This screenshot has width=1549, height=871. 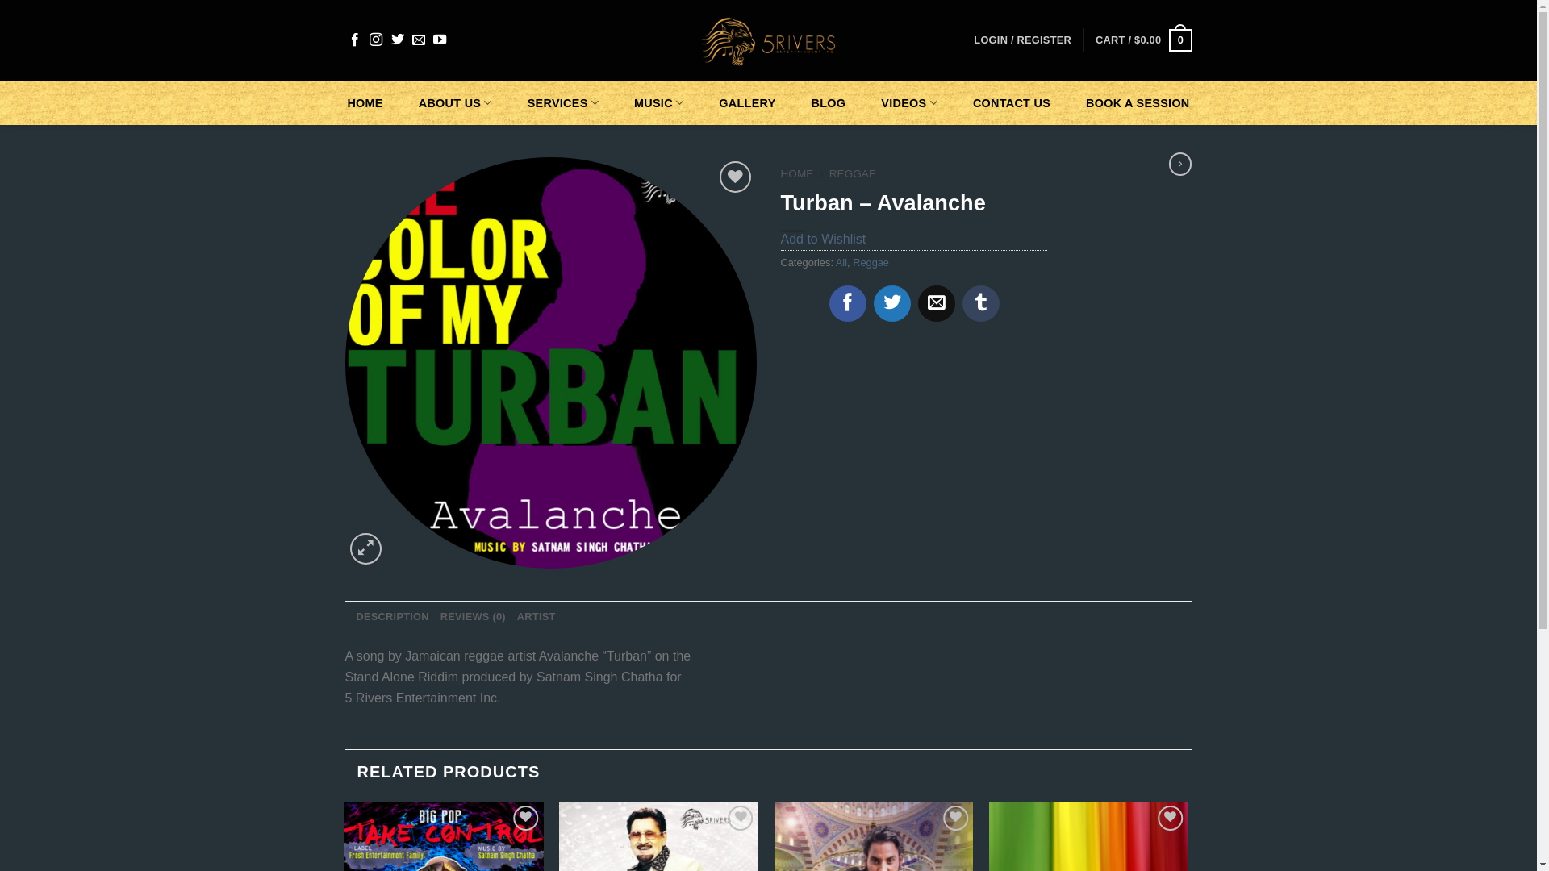 What do you see at coordinates (393, 617) in the screenshot?
I see `DESCRIPTION` at bounding box center [393, 617].